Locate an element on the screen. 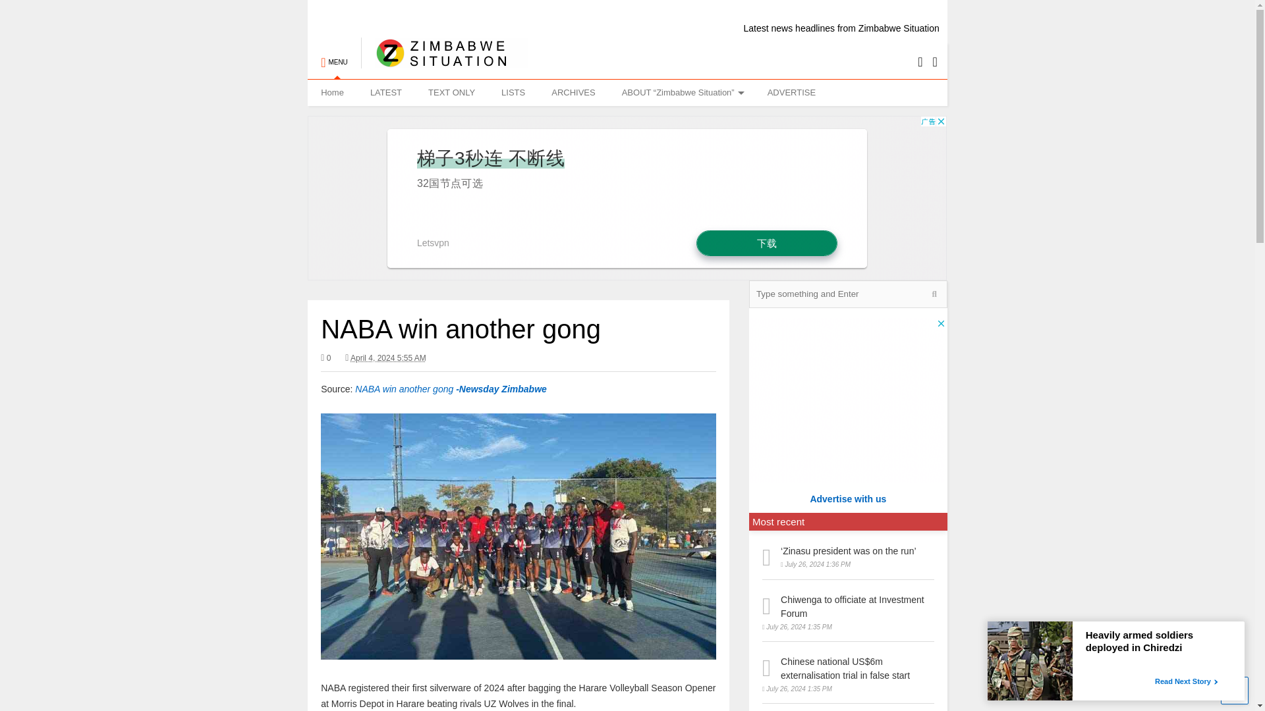  ADVERTISE is located at coordinates (791, 92).